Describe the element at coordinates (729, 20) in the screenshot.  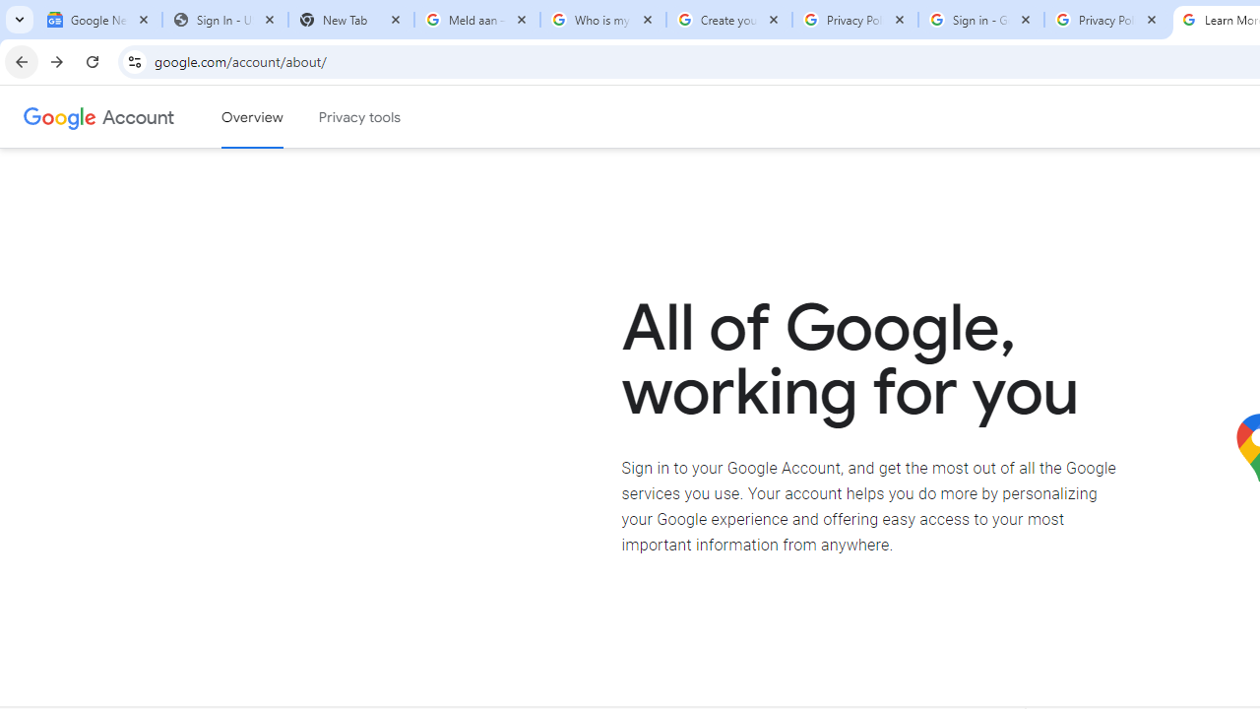
I see `Create your Google Account` at that location.